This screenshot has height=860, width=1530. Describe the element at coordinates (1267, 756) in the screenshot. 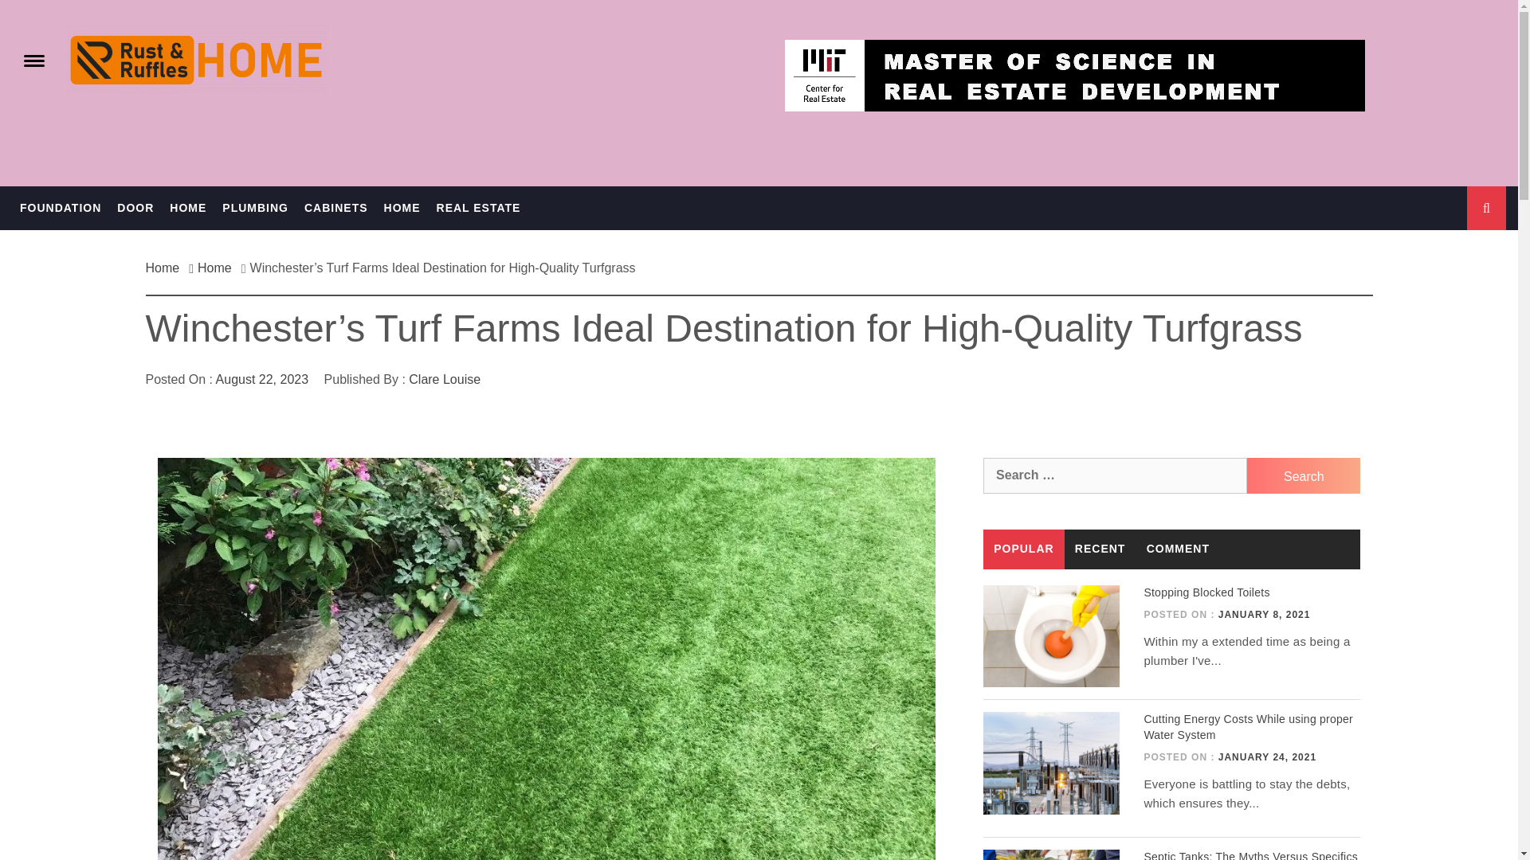

I see `JANUARY 24, 2021` at that location.